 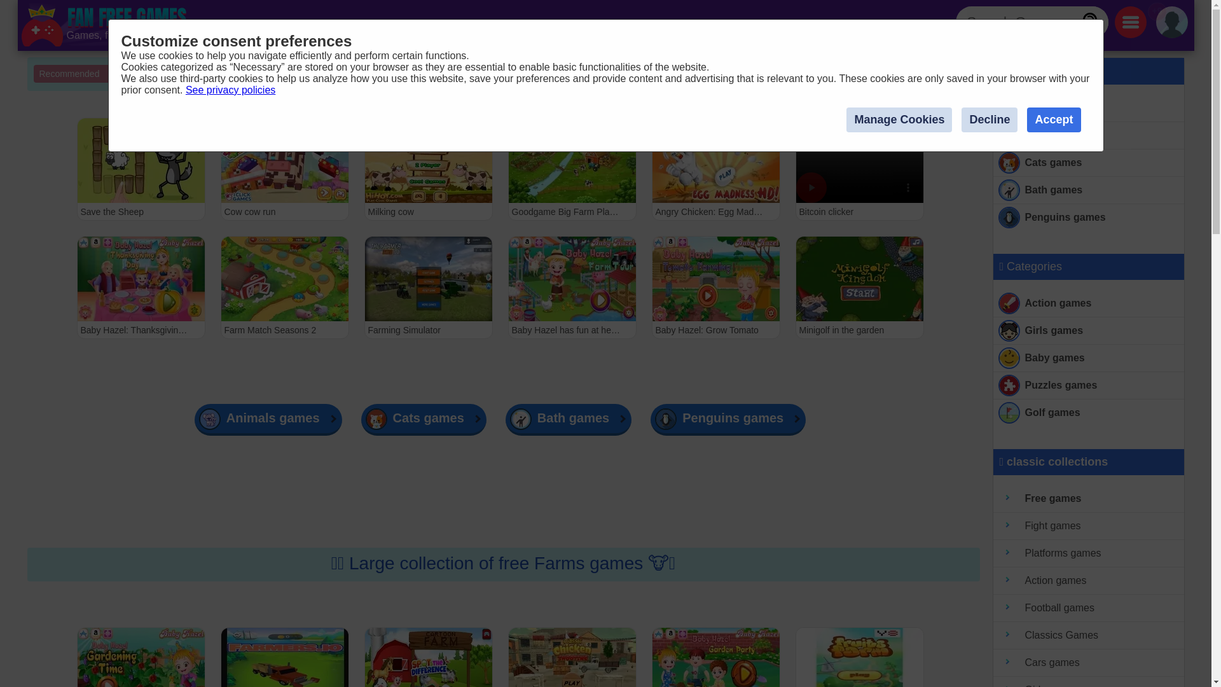 I want to click on Milking cow, so click(x=427, y=169).